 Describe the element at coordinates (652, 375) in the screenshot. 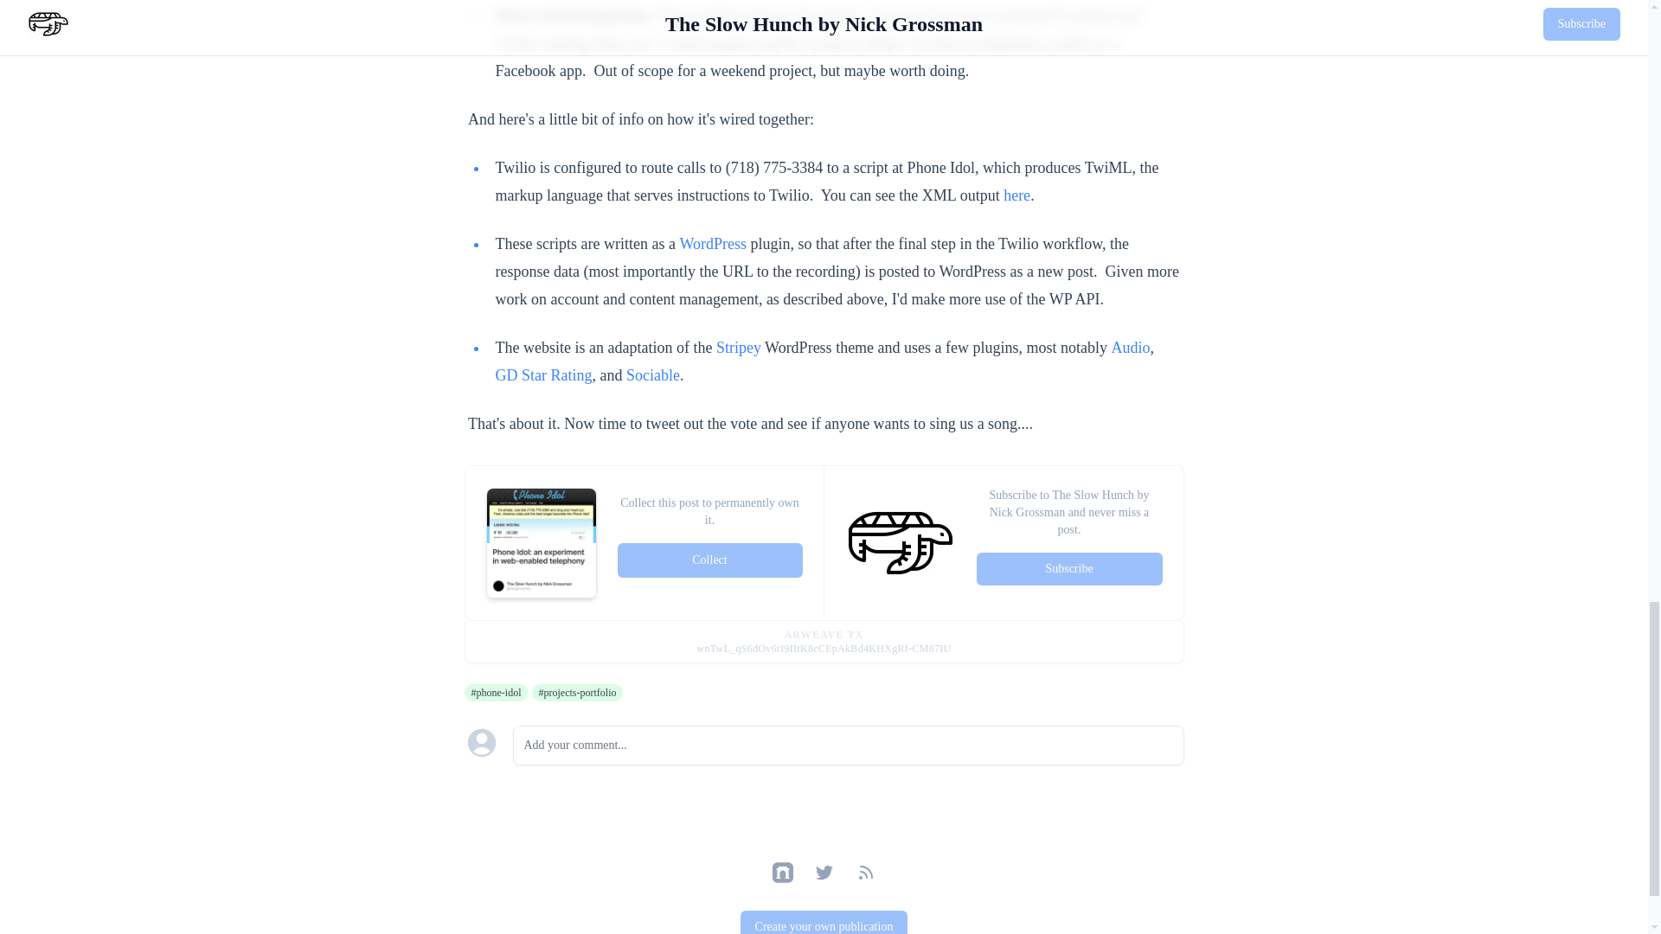

I see `Sociable` at that location.